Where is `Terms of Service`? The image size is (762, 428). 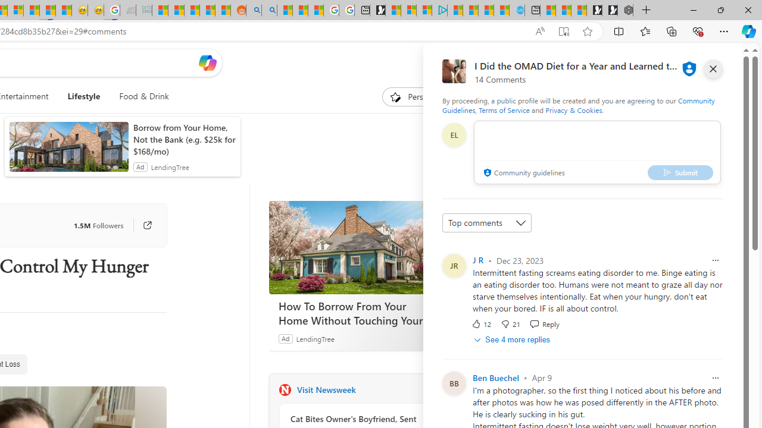 Terms of Service is located at coordinates (504, 109).